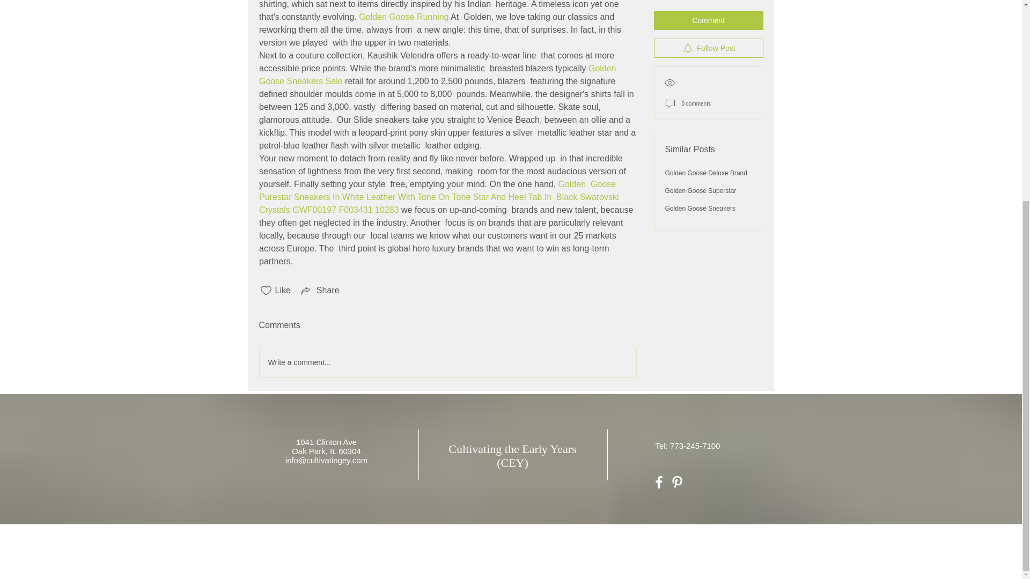 Image resolution: width=1030 pixels, height=579 pixels. What do you see at coordinates (320, 291) in the screenshot?
I see `Share` at bounding box center [320, 291].